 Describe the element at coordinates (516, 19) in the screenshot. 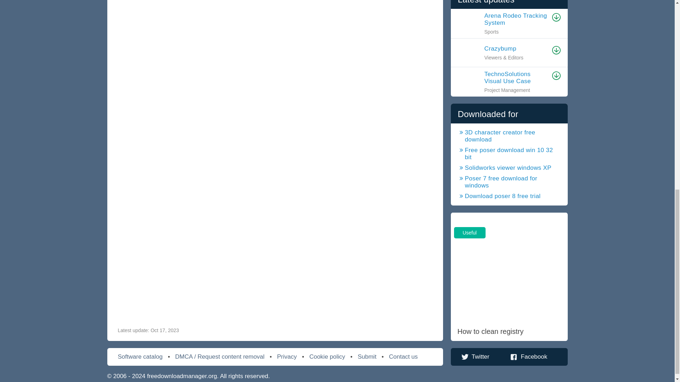

I see `Arena Rodeo Tracking System` at that location.